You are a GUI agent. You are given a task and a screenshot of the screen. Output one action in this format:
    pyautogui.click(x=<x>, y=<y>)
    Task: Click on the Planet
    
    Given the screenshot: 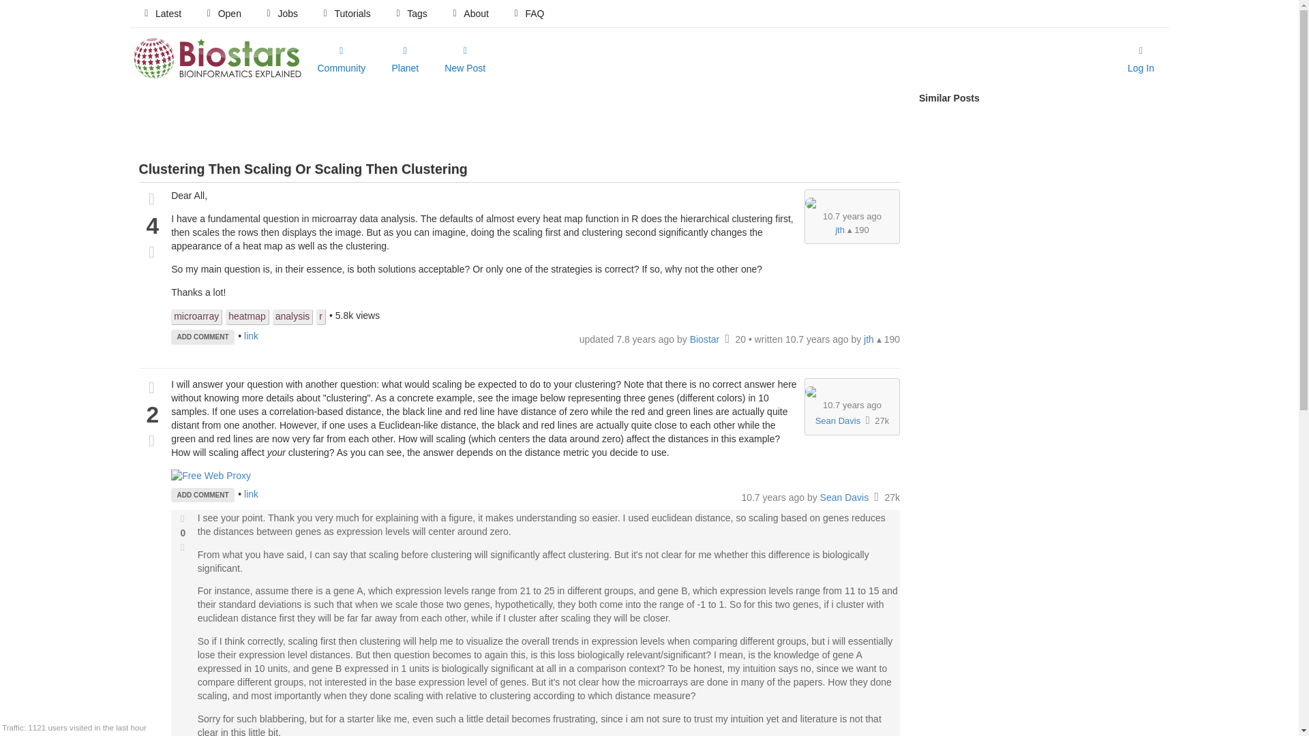 What is the action you would take?
    pyautogui.click(x=405, y=60)
    